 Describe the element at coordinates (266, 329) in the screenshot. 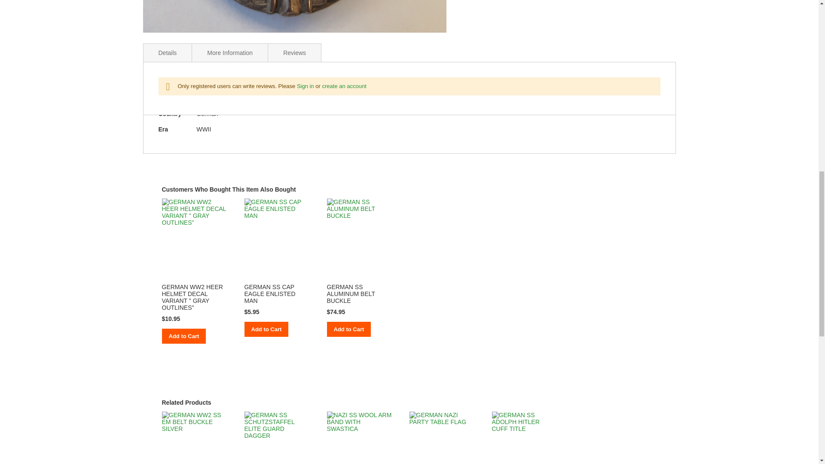

I see `Add to Cart` at that location.